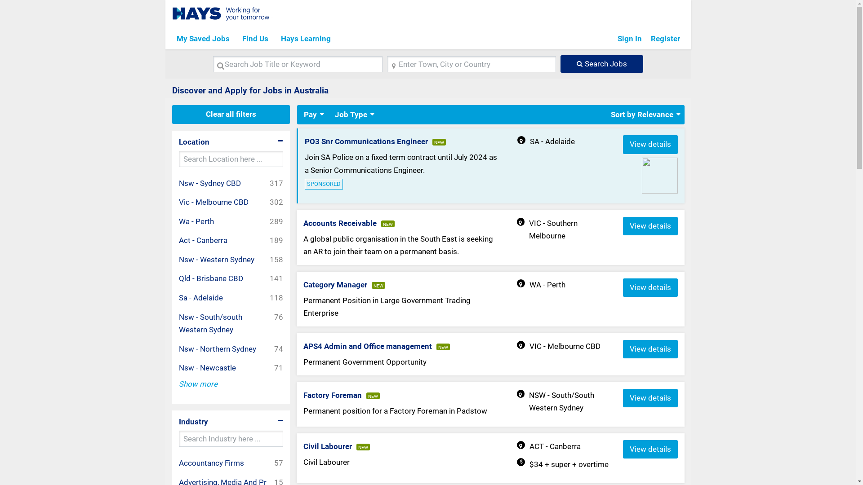  What do you see at coordinates (650, 226) in the screenshot?
I see `View details` at bounding box center [650, 226].